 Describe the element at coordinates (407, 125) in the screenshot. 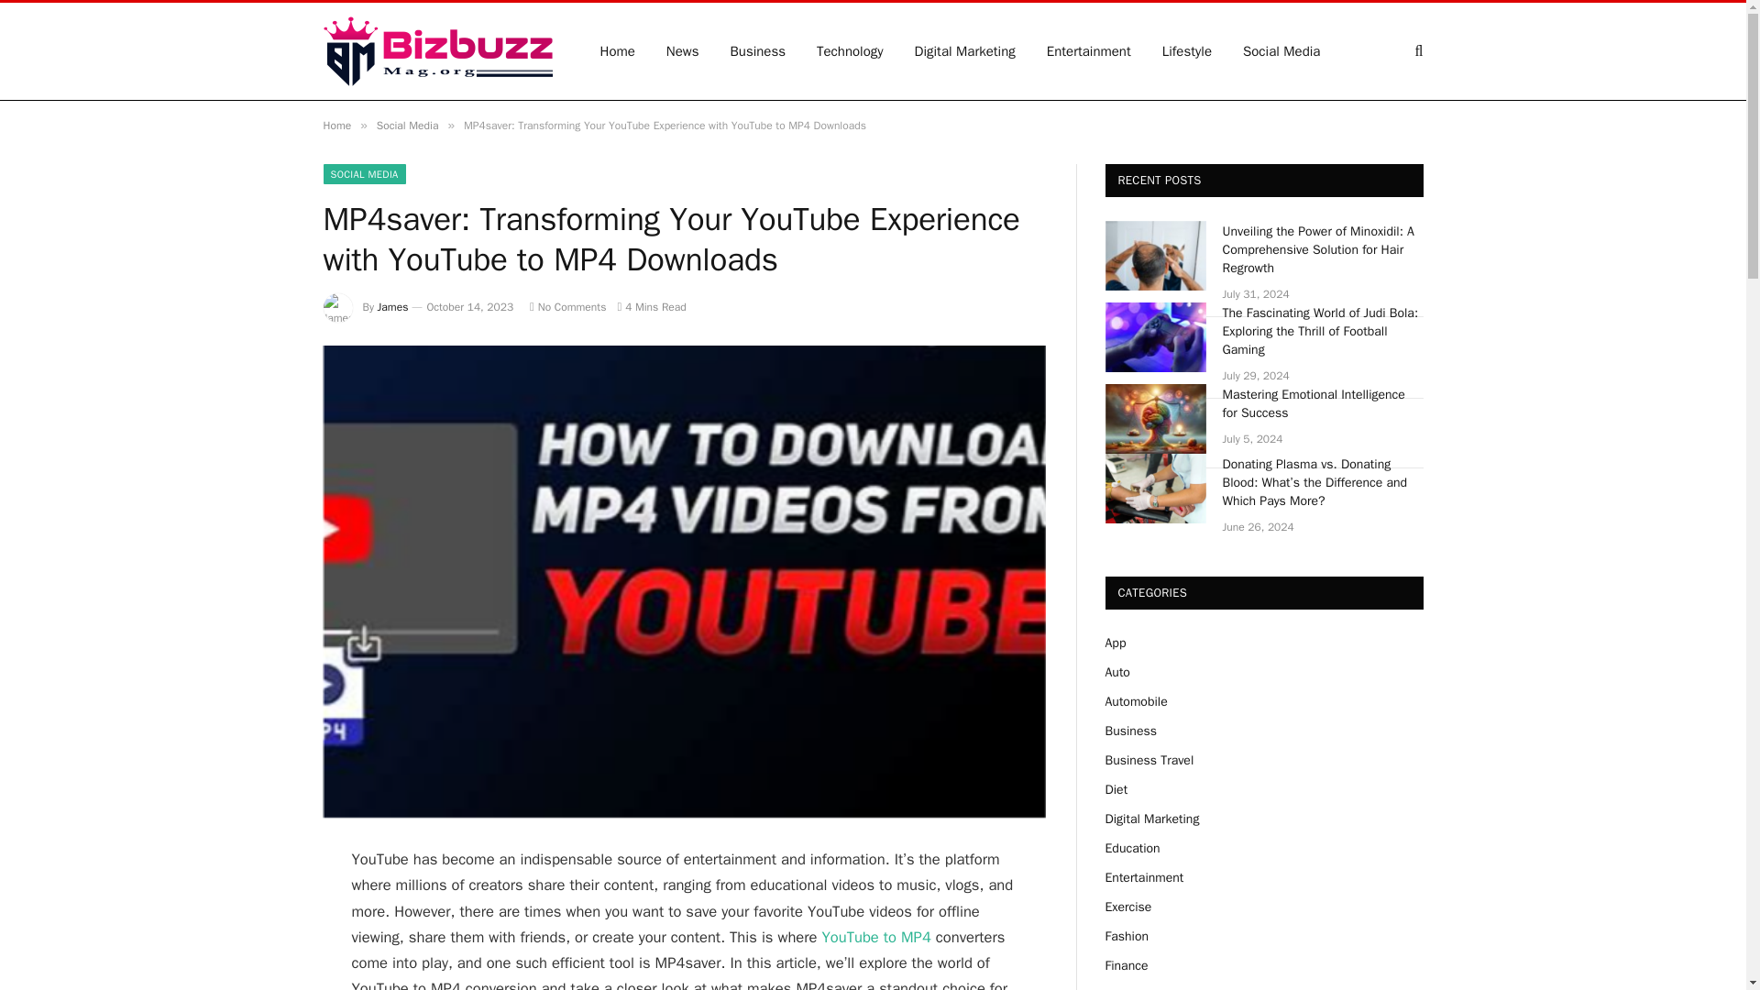

I see `Social Media` at that location.